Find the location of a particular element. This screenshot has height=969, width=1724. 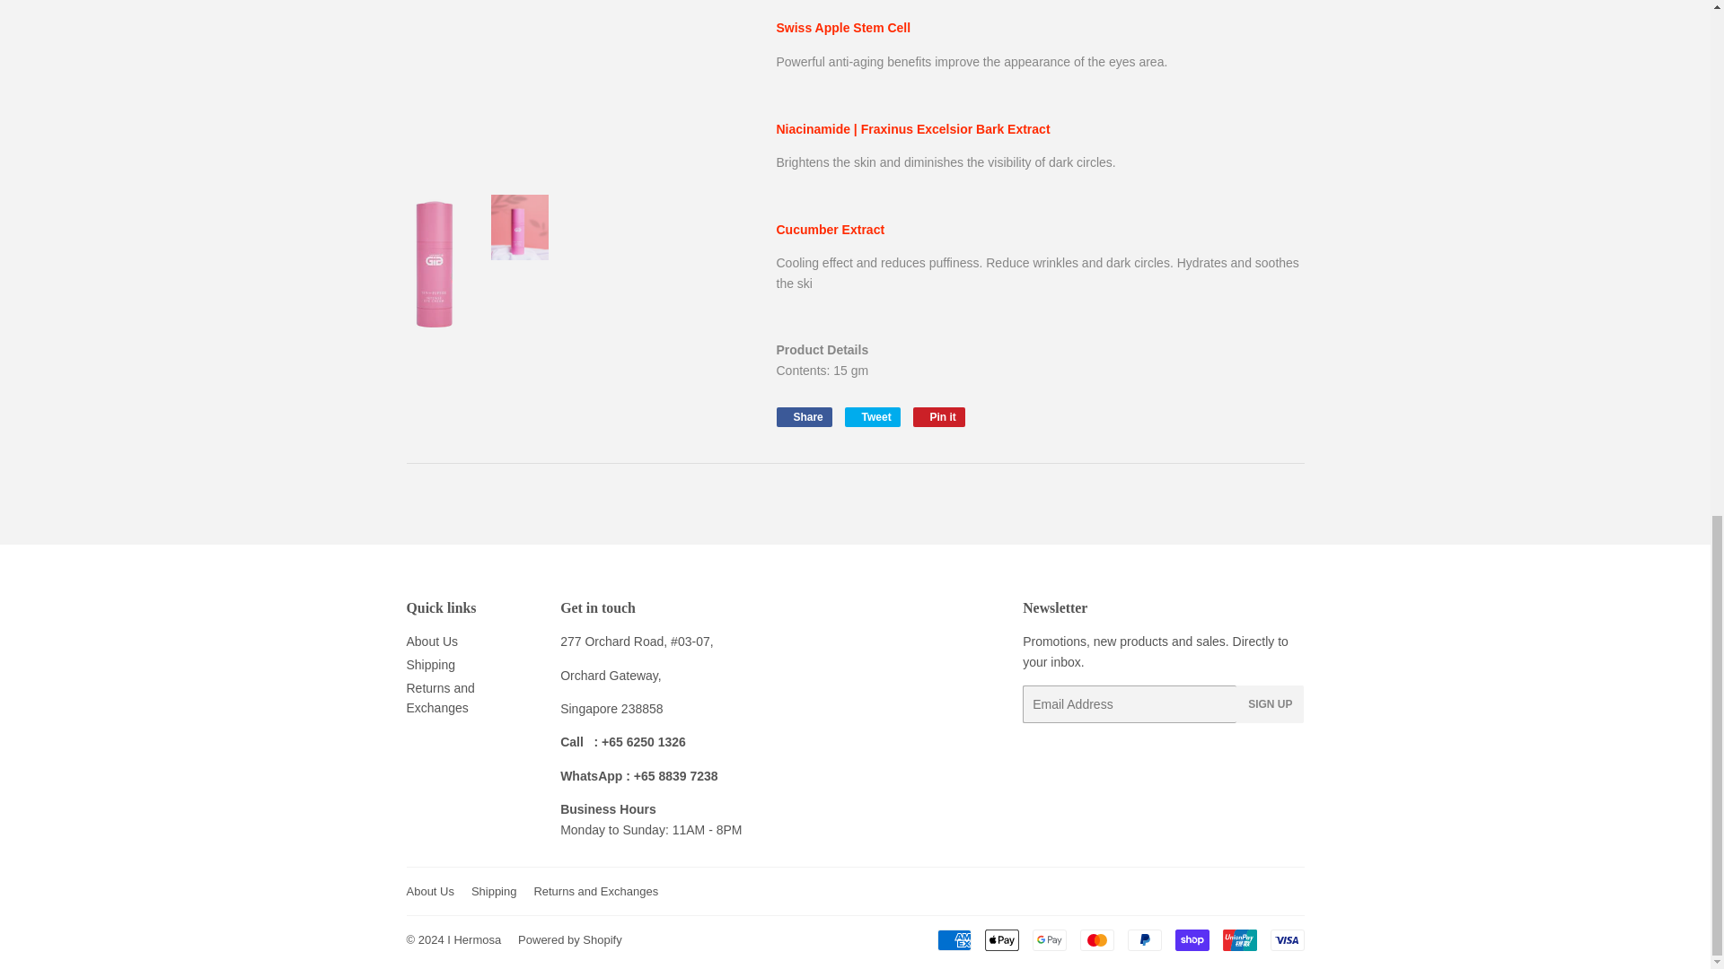

Mastercard is located at coordinates (1095, 939).